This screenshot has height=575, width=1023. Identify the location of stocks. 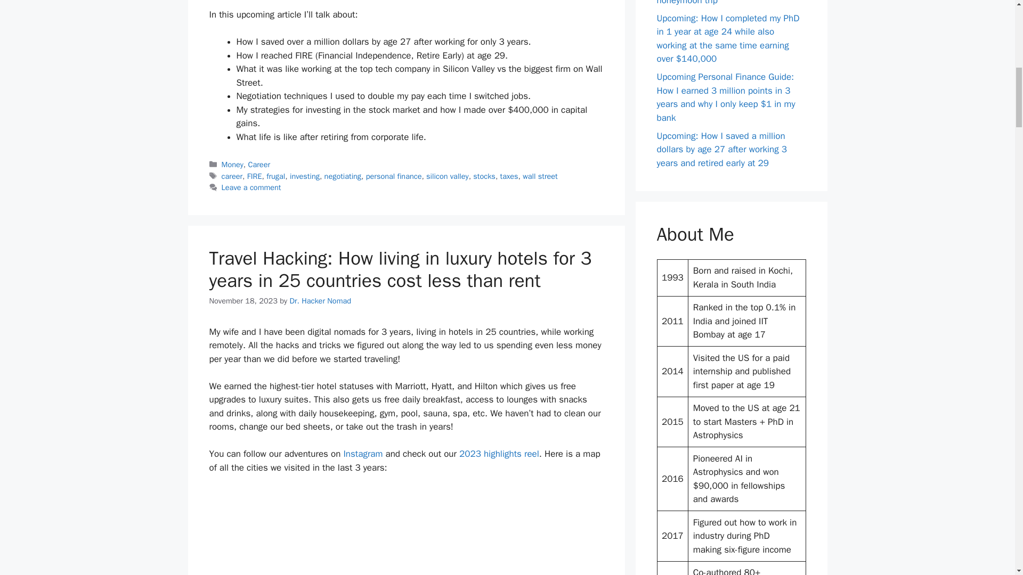
(484, 176).